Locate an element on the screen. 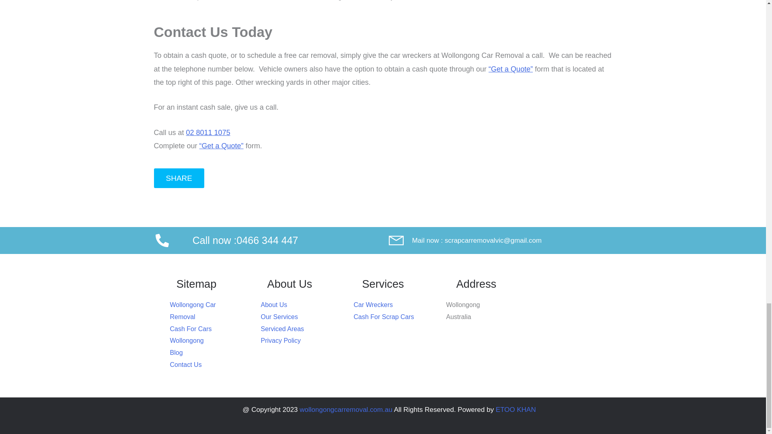  Contact Us is located at coordinates (511, 69).